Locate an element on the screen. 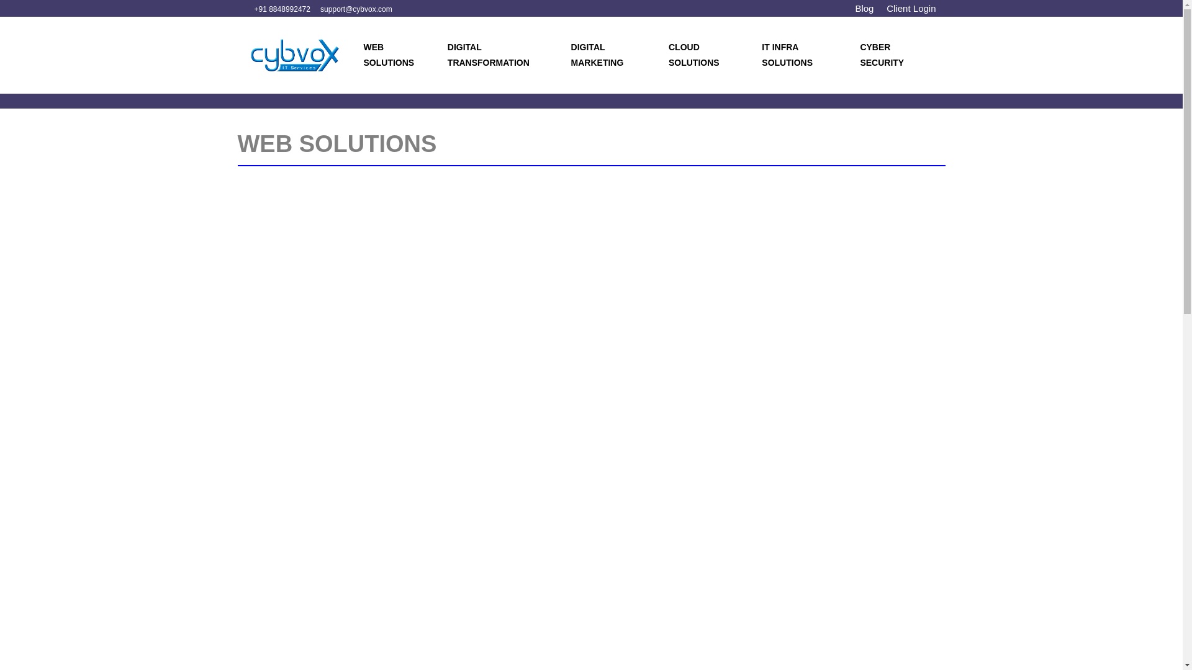 The image size is (1192, 670). DIGITAL MARKETING is located at coordinates (608, 55).